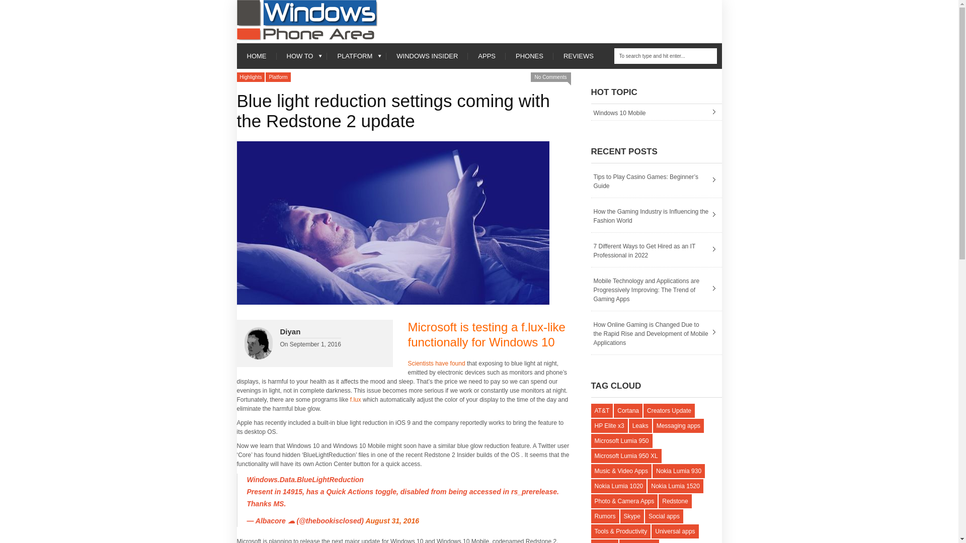  Describe the element at coordinates (278, 77) in the screenshot. I see `Platform` at that location.